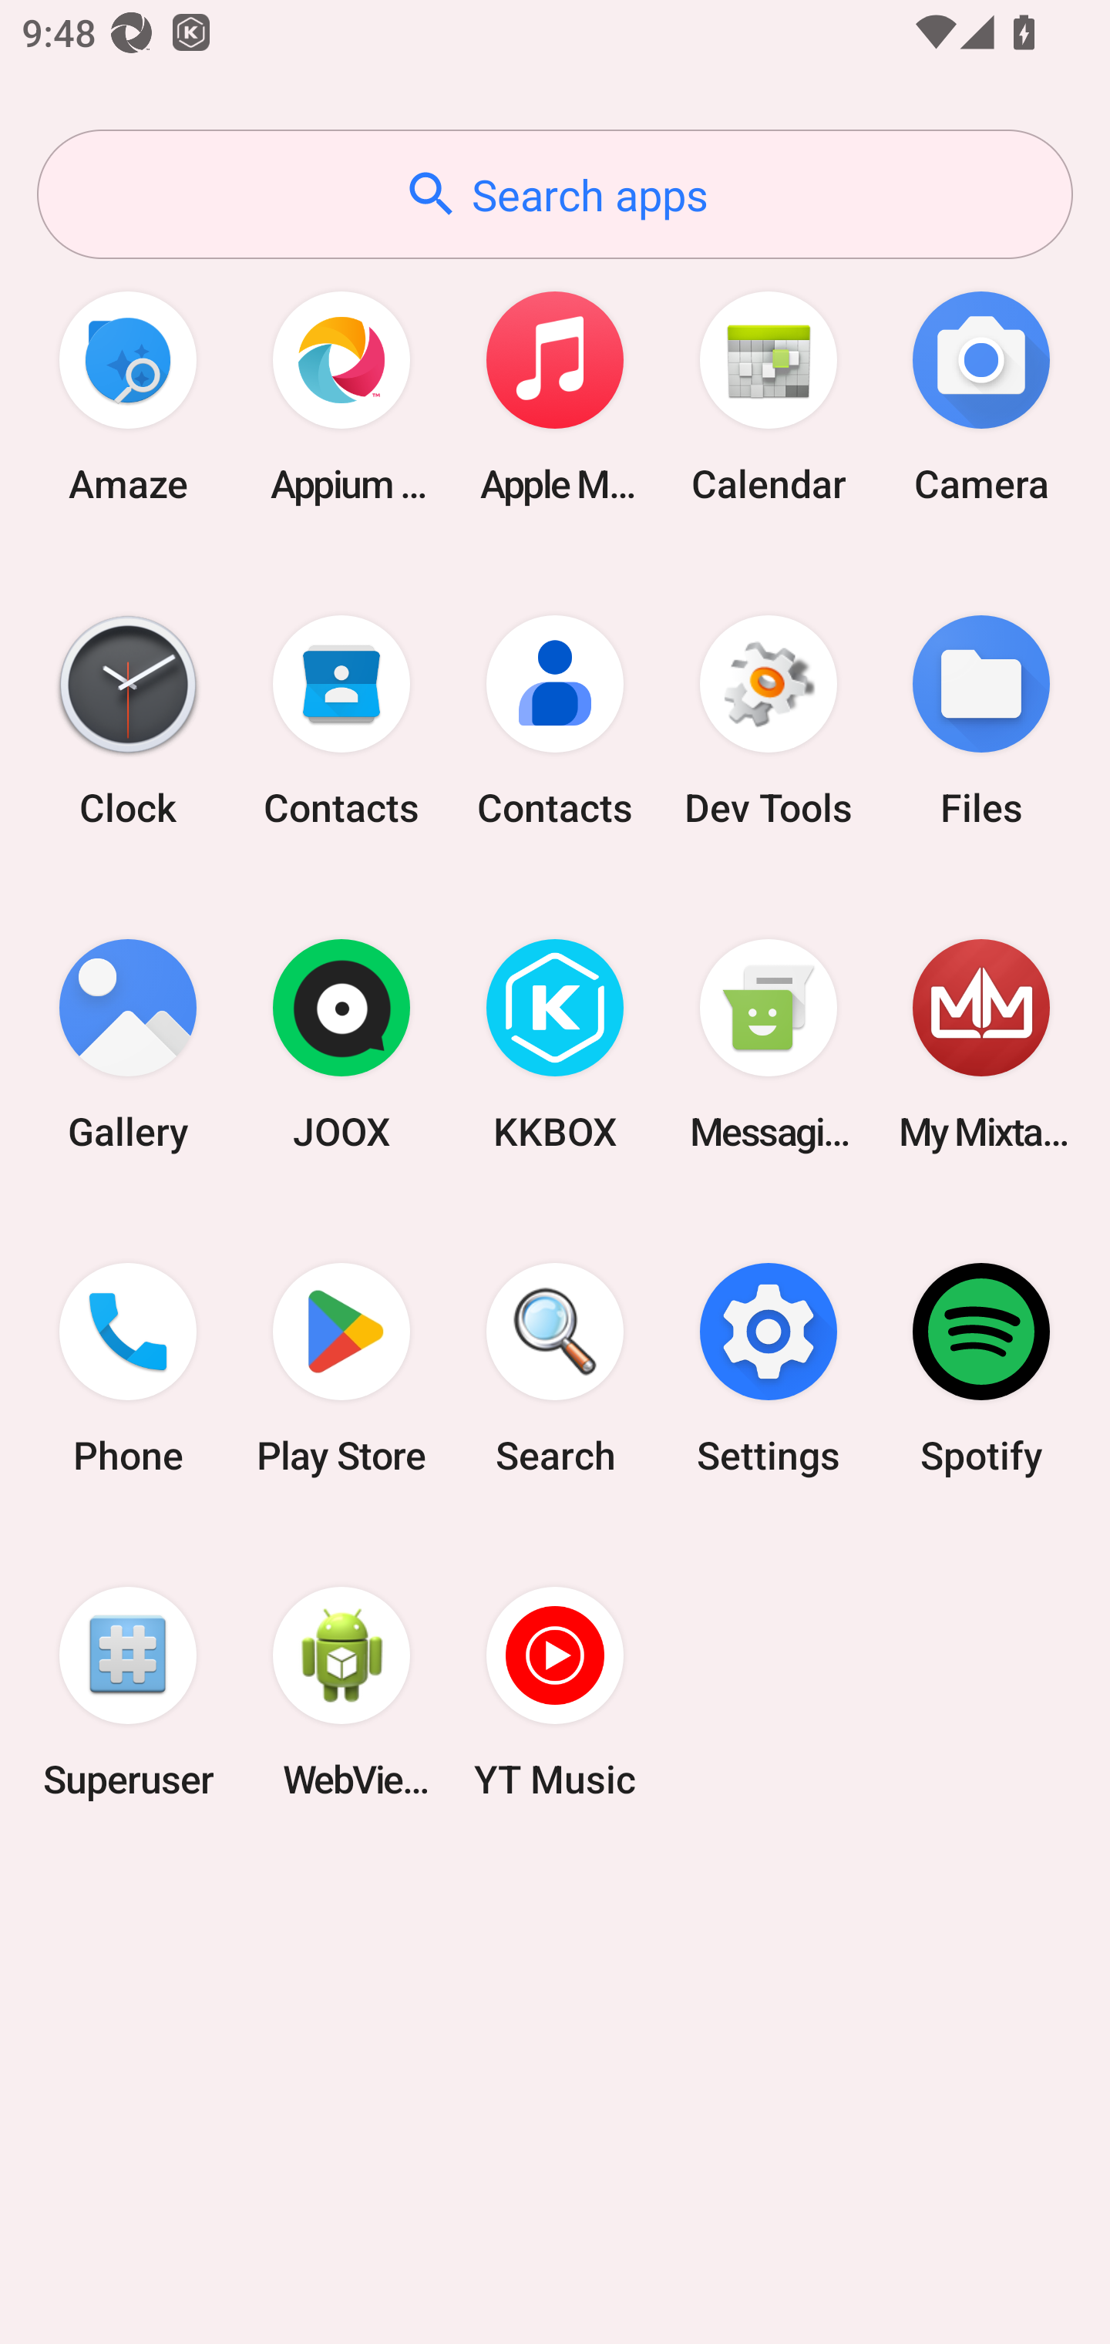 This screenshot has width=1110, height=2344. I want to click on Clock, so click(128, 720).